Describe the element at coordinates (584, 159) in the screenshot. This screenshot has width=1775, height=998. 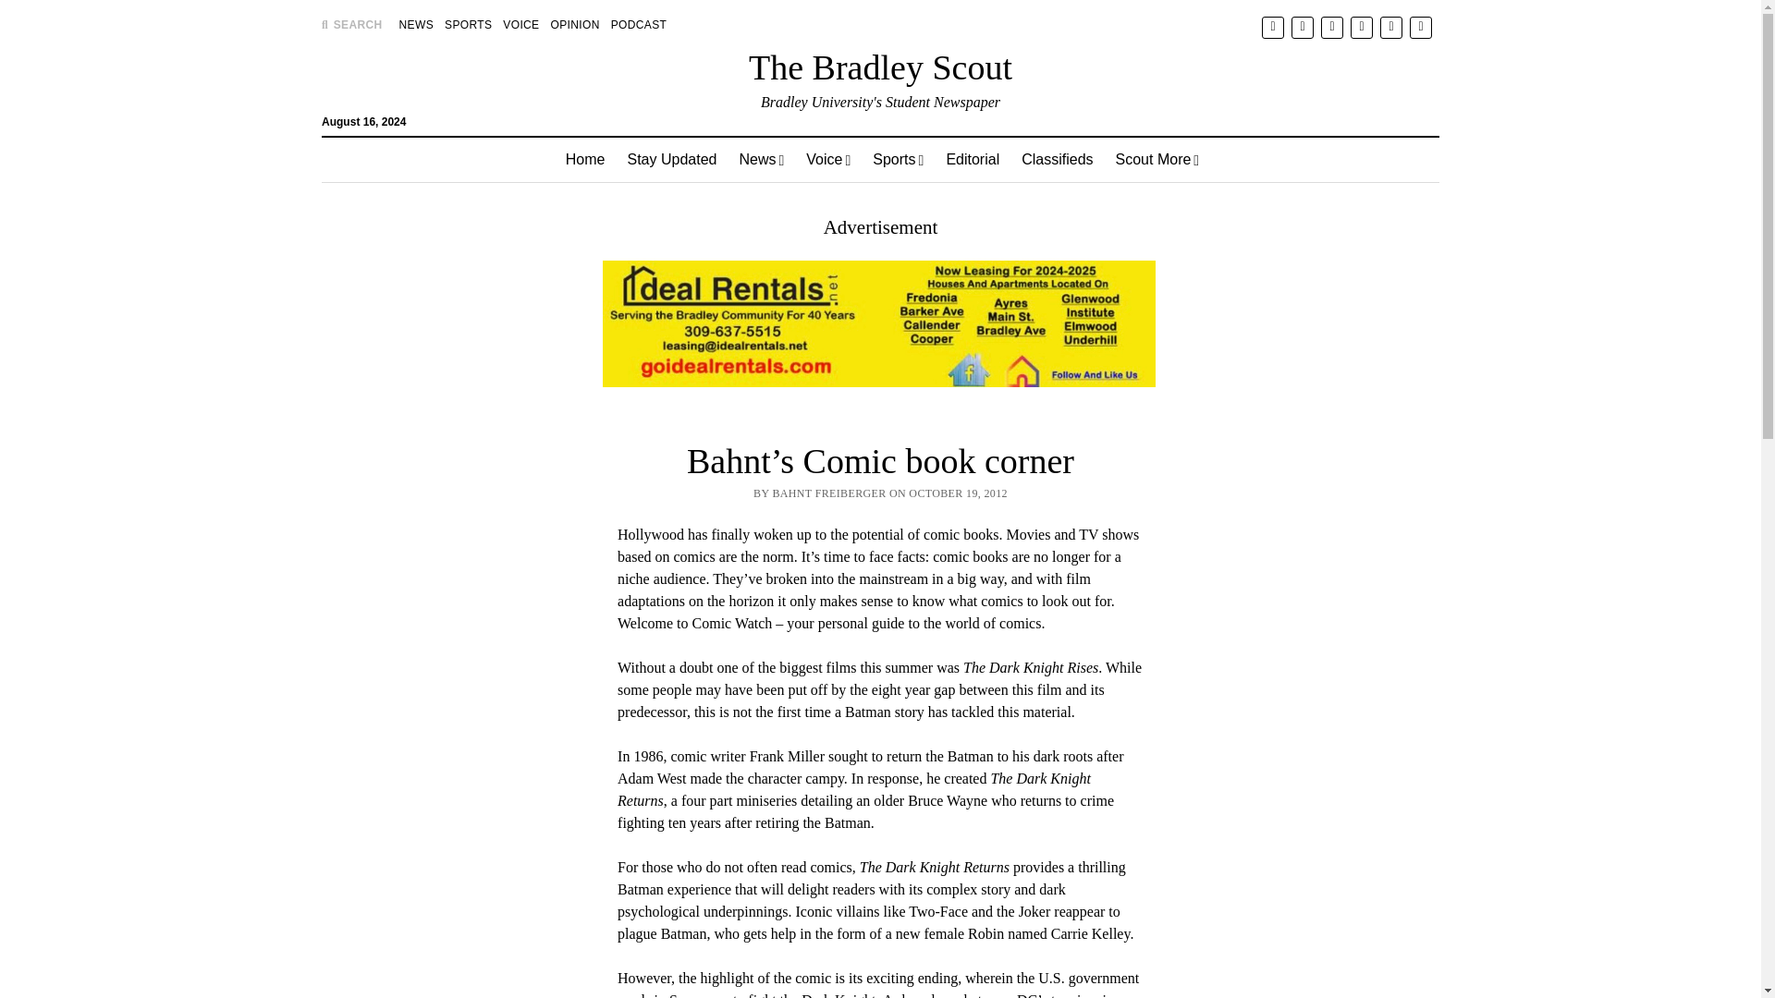
I see `Home` at that location.